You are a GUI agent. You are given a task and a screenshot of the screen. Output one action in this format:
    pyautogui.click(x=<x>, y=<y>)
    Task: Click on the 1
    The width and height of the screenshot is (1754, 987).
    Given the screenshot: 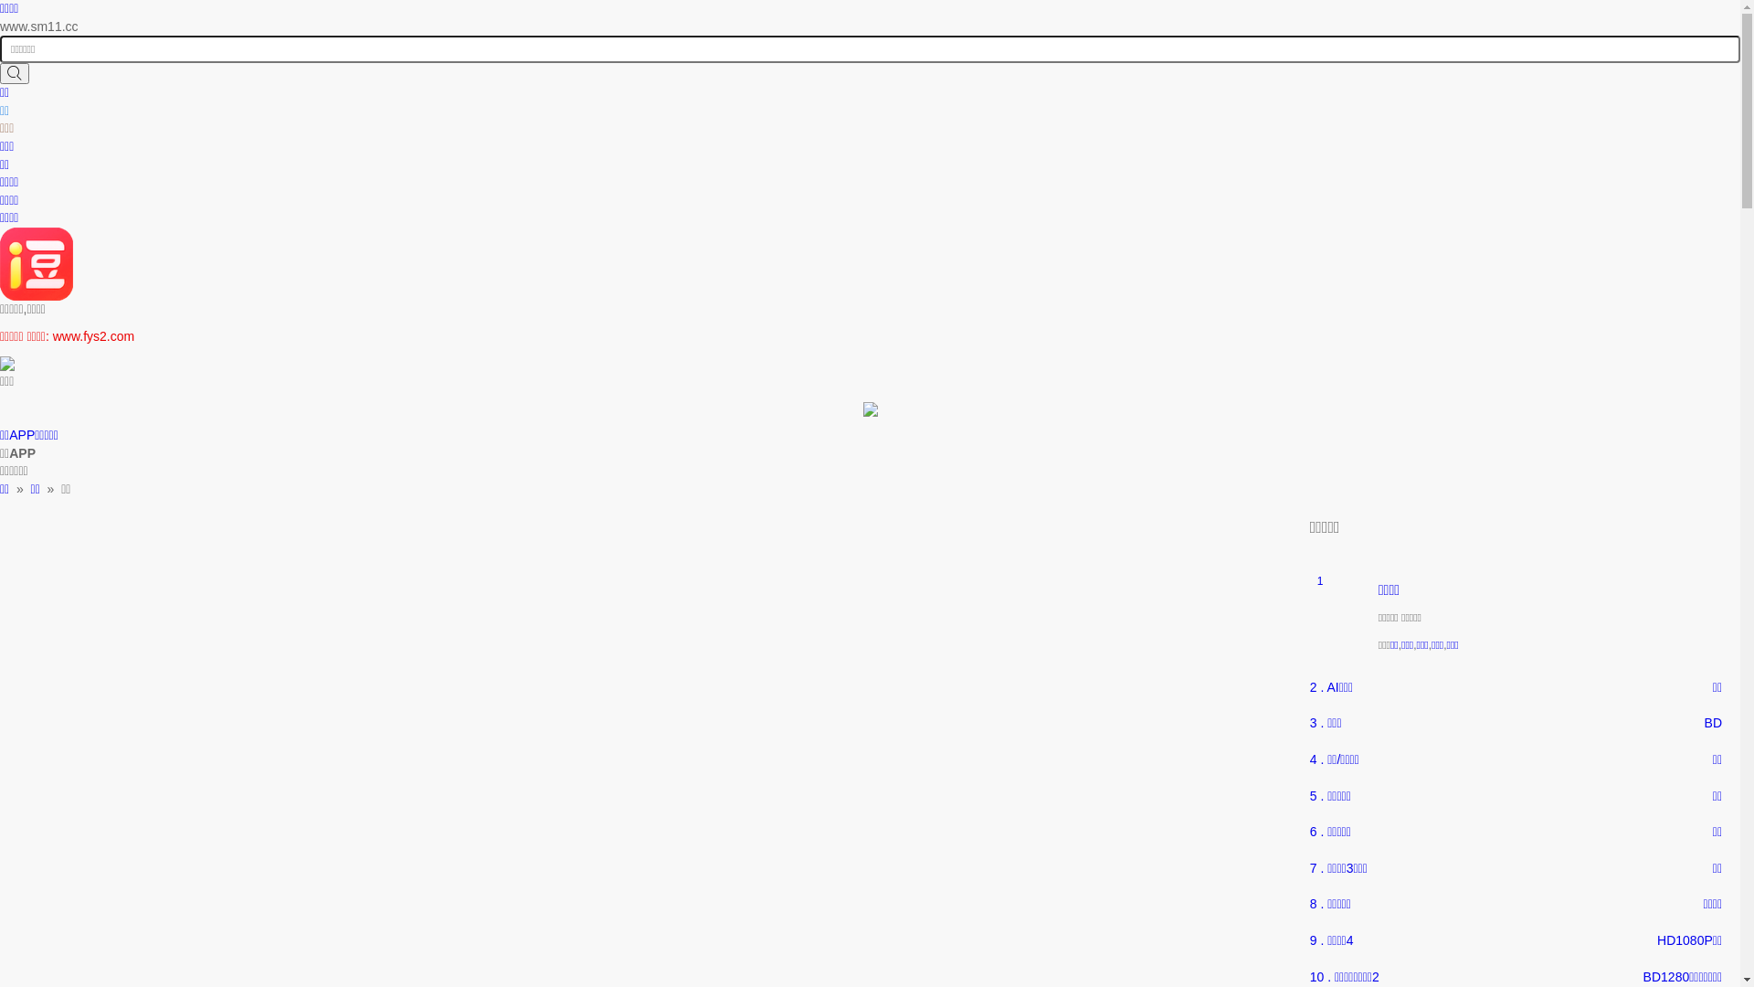 What is the action you would take?
    pyautogui.click(x=1339, y=616)
    